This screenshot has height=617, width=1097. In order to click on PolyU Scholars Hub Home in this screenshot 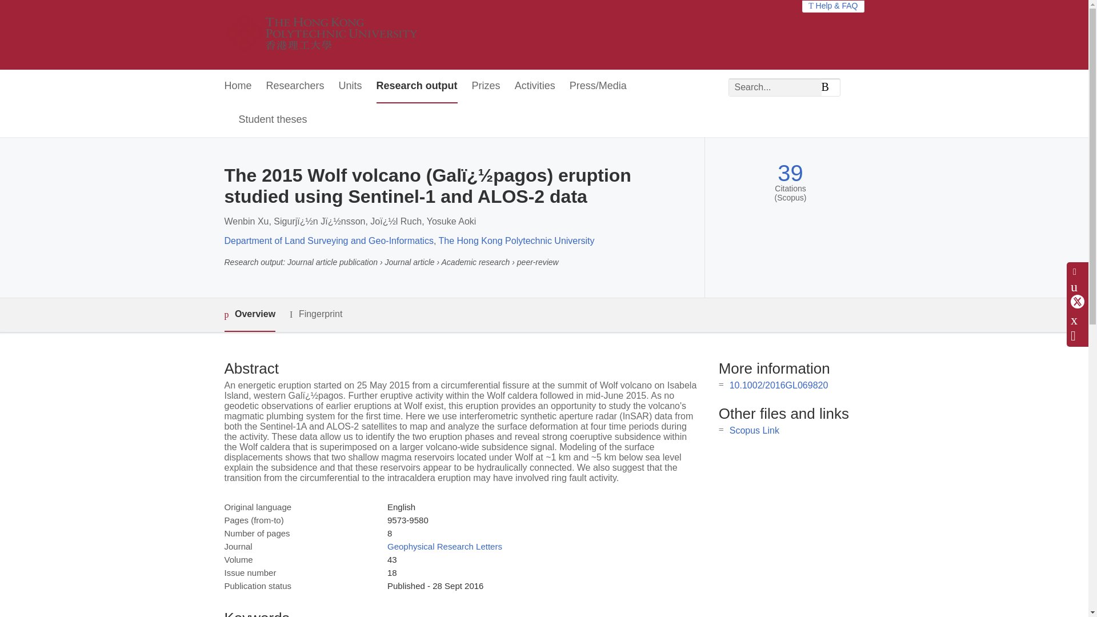, I will do `click(334, 35)`.